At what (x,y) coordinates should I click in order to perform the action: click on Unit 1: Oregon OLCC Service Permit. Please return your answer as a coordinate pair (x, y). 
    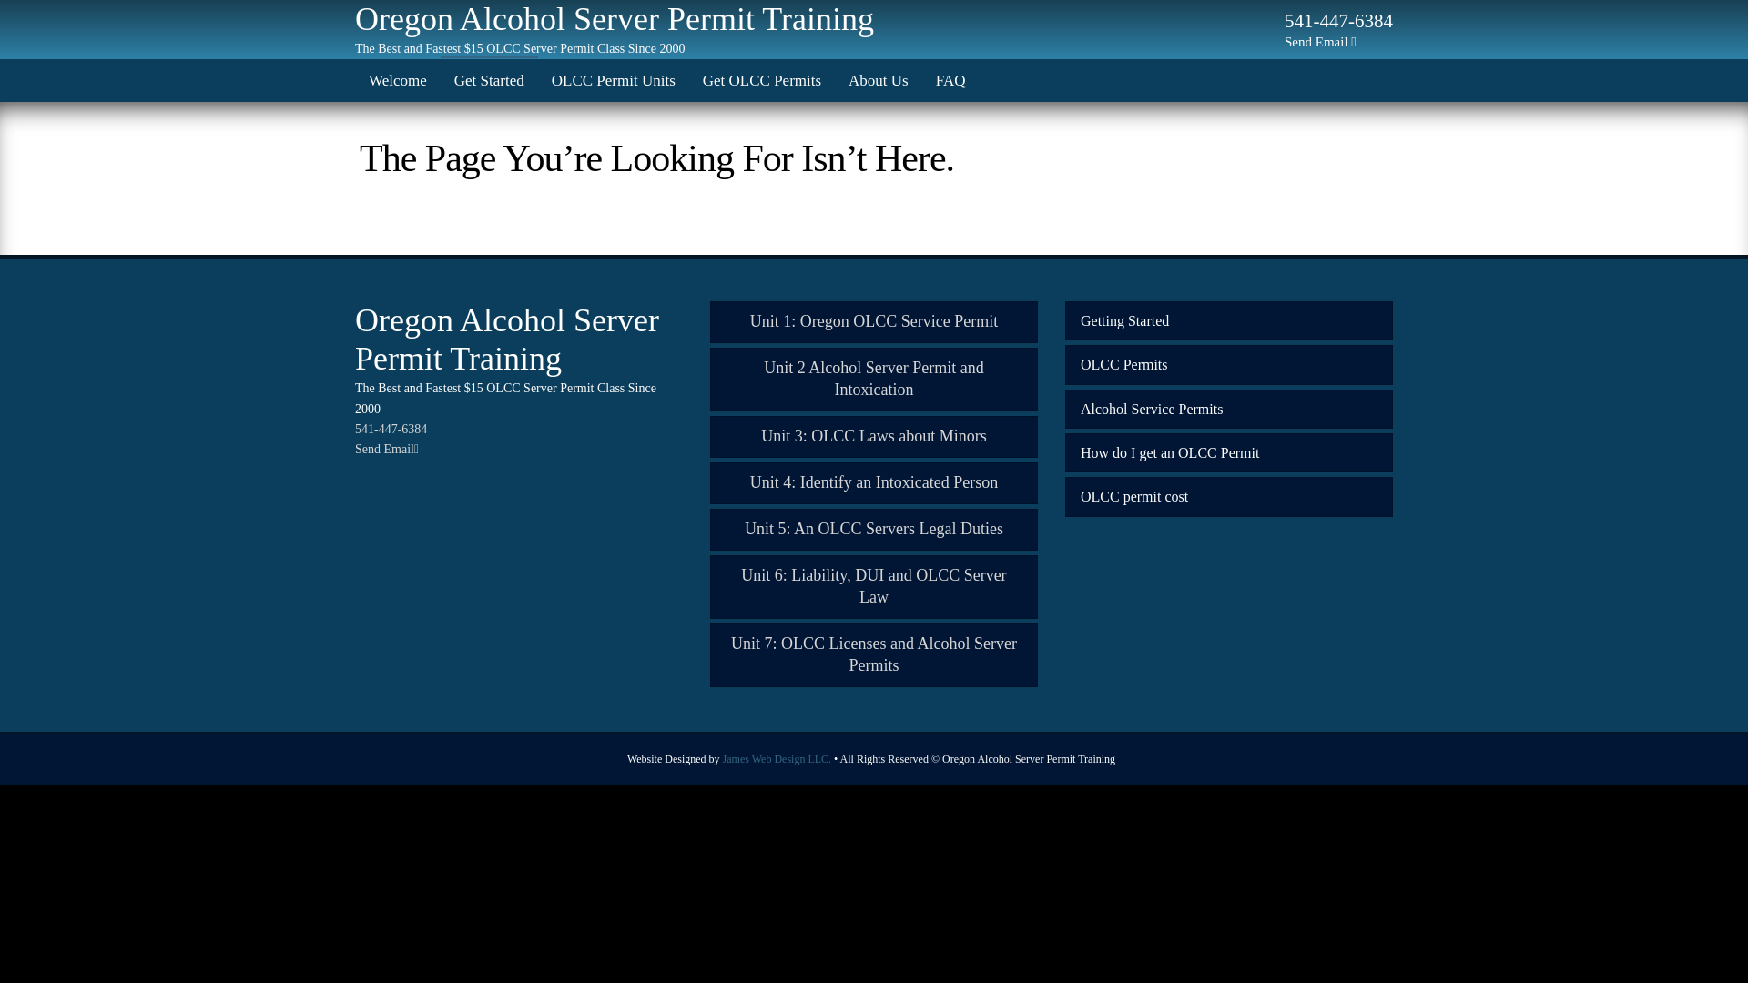
    Looking at the image, I should click on (874, 321).